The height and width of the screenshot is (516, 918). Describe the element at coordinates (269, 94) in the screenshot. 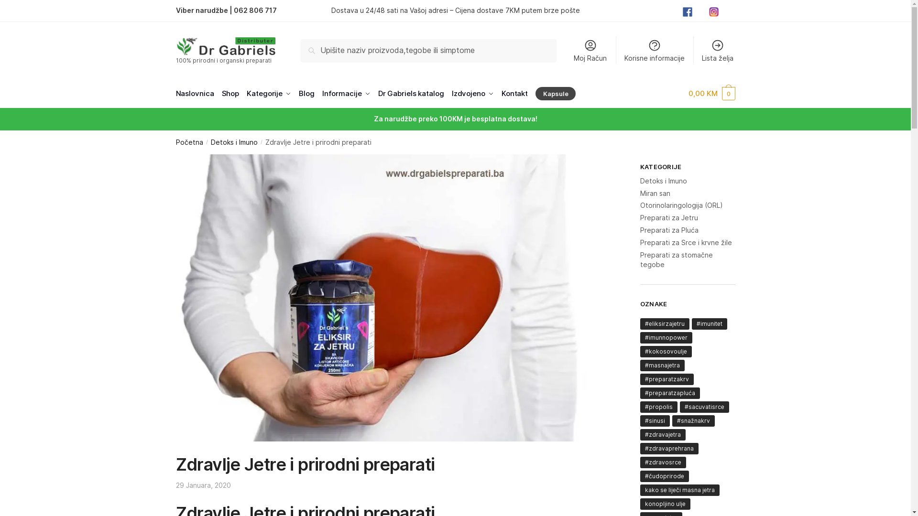

I see `Kategorije` at that location.